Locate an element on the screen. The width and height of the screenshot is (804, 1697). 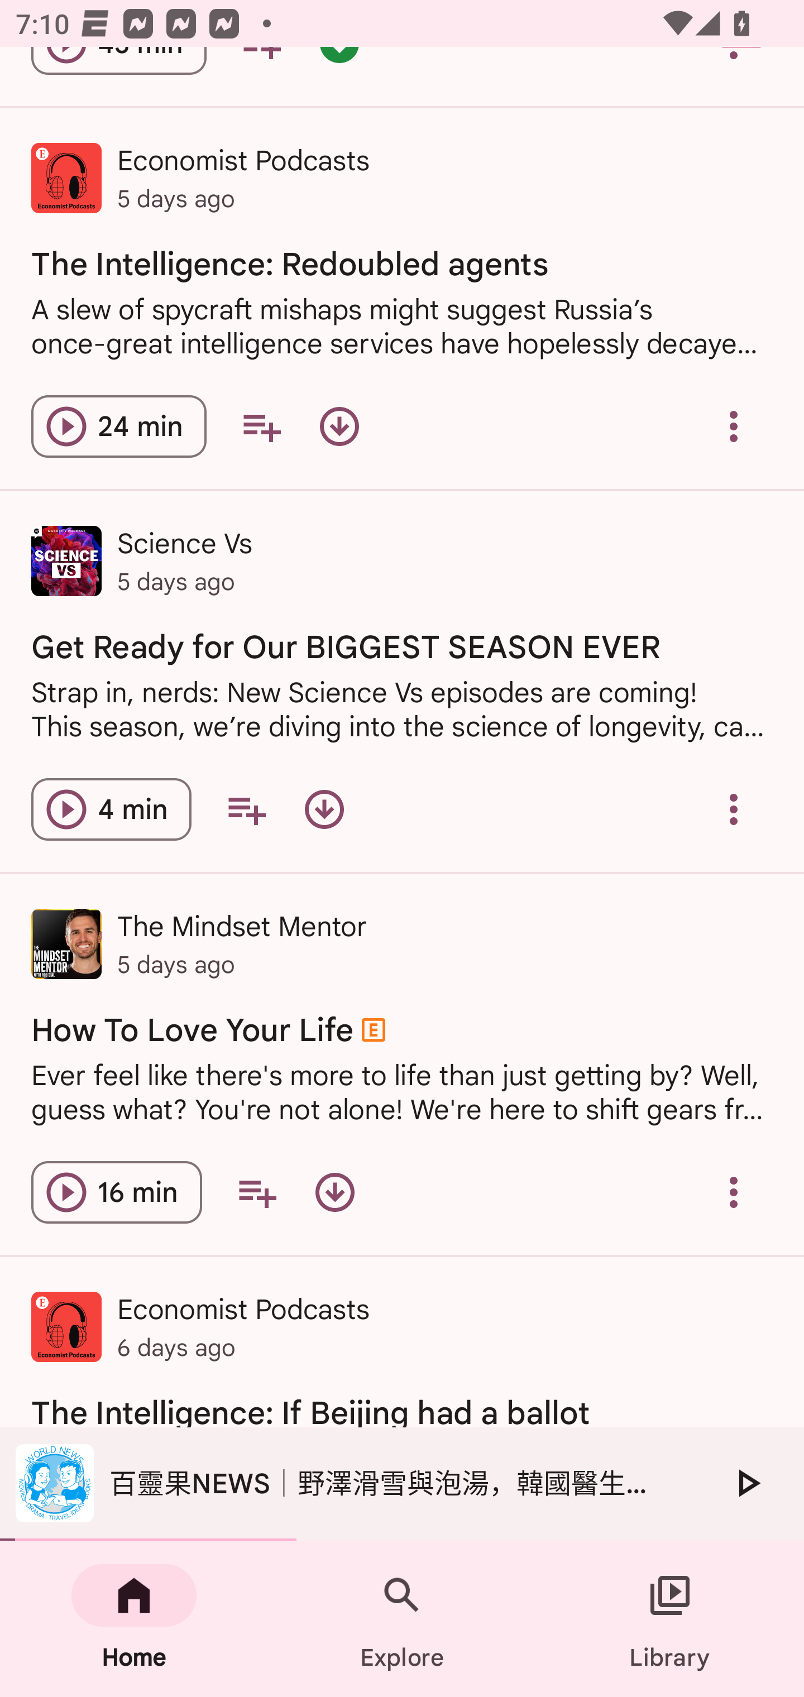
Explore is located at coordinates (402, 1619).